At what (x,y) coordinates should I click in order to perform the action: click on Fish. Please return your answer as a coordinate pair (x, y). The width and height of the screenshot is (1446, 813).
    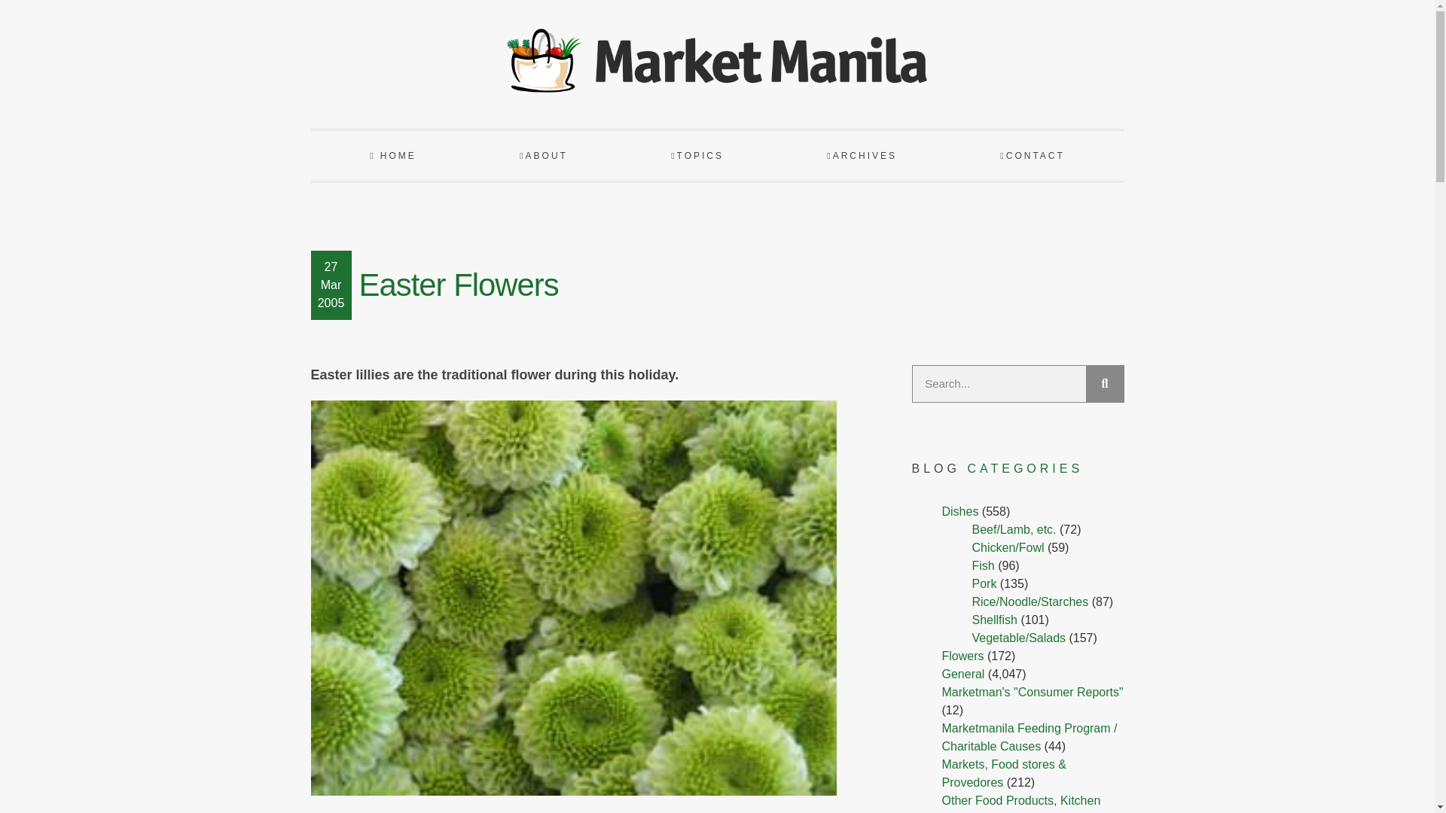
    Looking at the image, I should click on (983, 566).